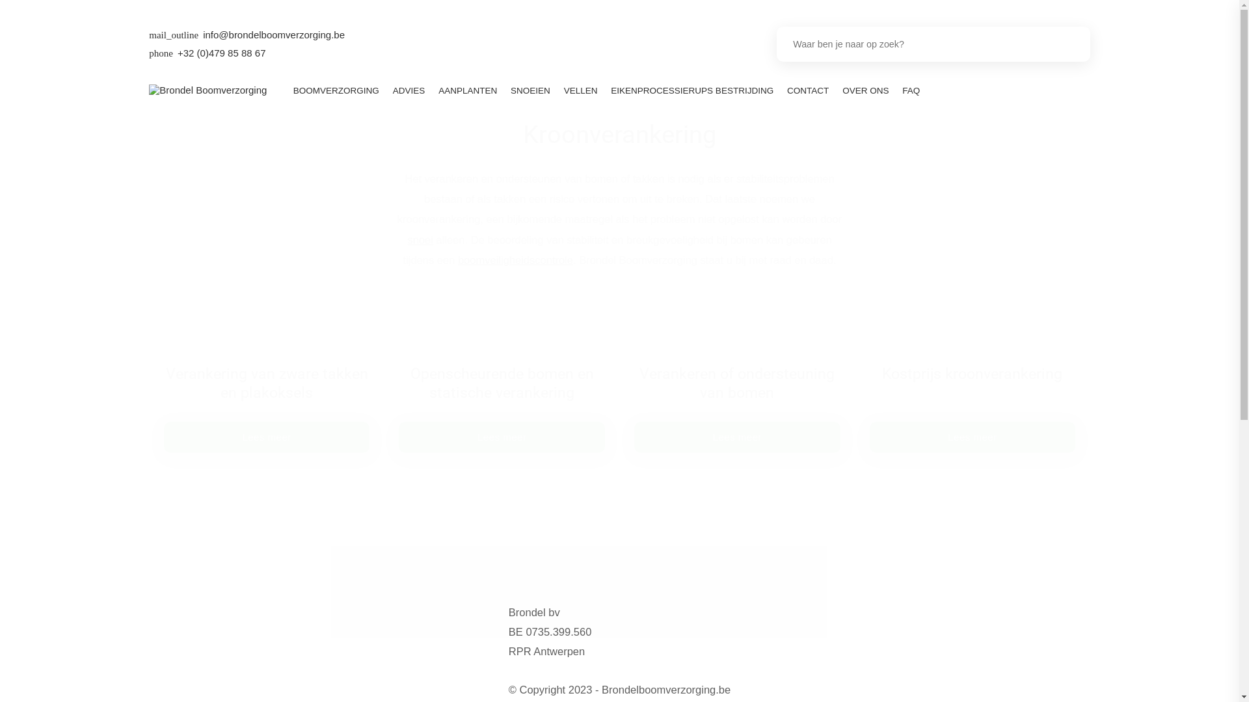 The image size is (1249, 702). Describe the element at coordinates (409, 91) in the screenshot. I see `ADVIES` at that location.